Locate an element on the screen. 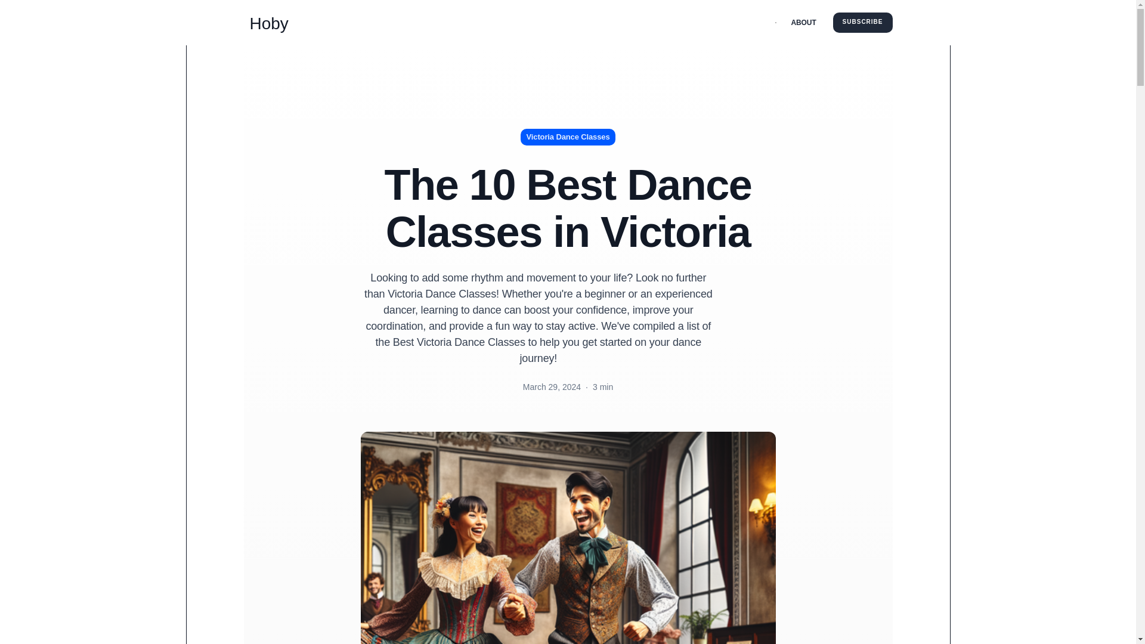  Victoria Dance Classes is located at coordinates (568, 137).